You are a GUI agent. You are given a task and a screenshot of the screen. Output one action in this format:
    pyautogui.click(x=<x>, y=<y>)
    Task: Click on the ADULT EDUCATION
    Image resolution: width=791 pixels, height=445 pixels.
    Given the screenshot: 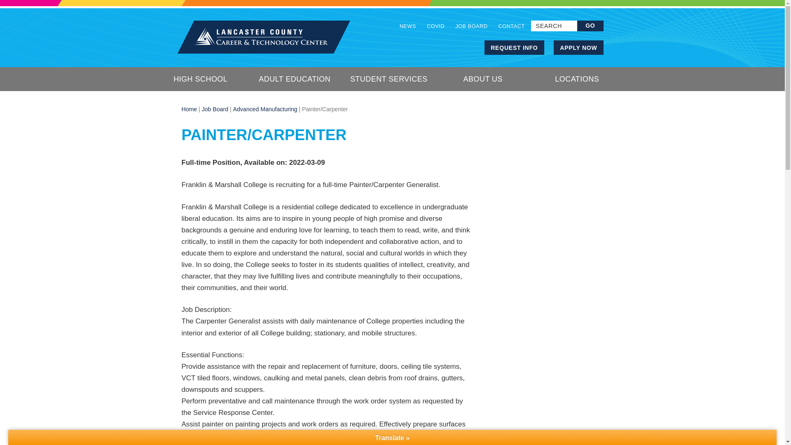 What is the action you would take?
    pyautogui.click(x=295, y=79)
    